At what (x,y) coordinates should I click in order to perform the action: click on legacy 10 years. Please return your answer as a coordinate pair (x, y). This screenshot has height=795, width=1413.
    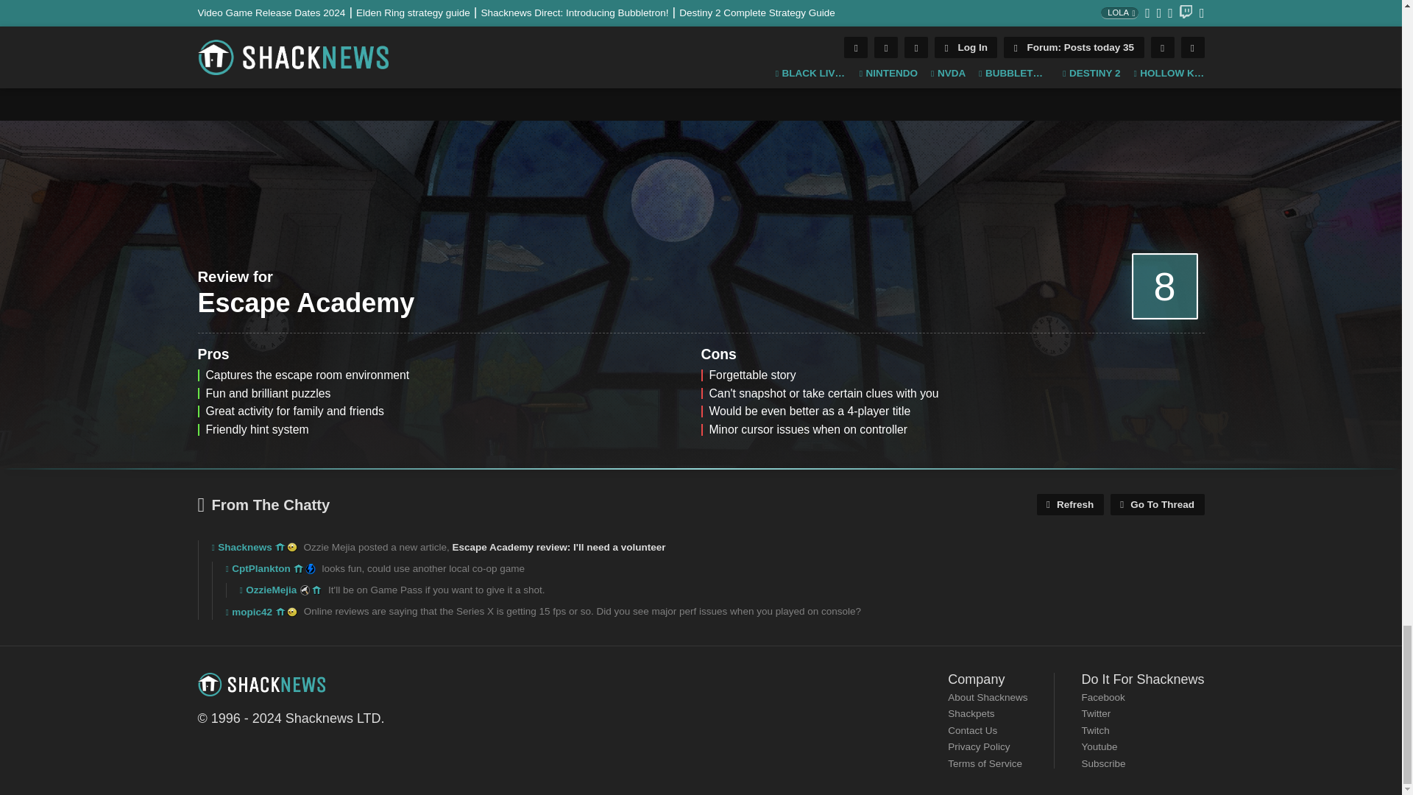
    Looking at the image, I should click on (281, 612).